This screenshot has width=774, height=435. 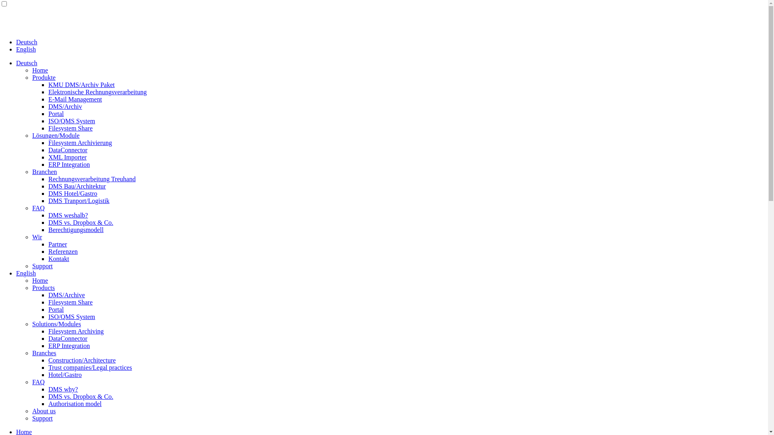 What do you see at coordinates (44, 411) in the screenshot?
I see `About us` at bounding box center [44, 411].